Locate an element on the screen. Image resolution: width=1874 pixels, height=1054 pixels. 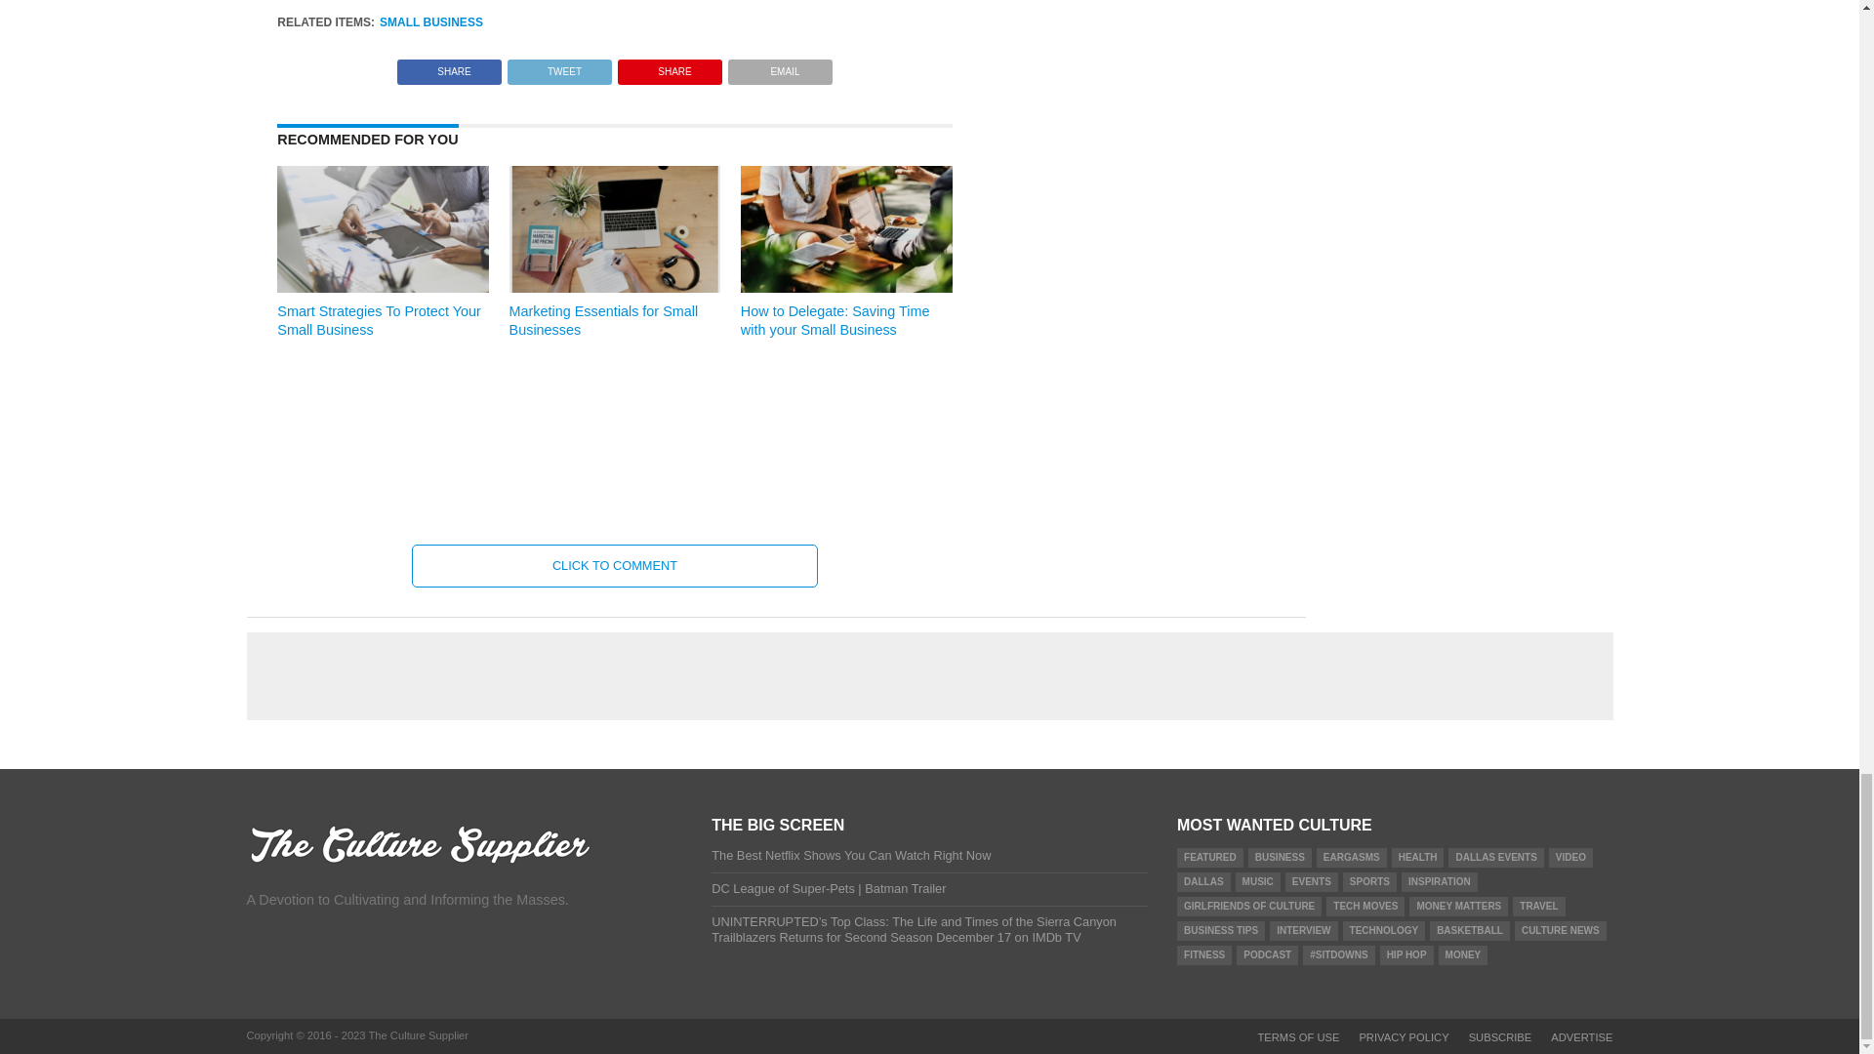
Marketing Essentials for Small Businesses is located at coordinates (615, 287).